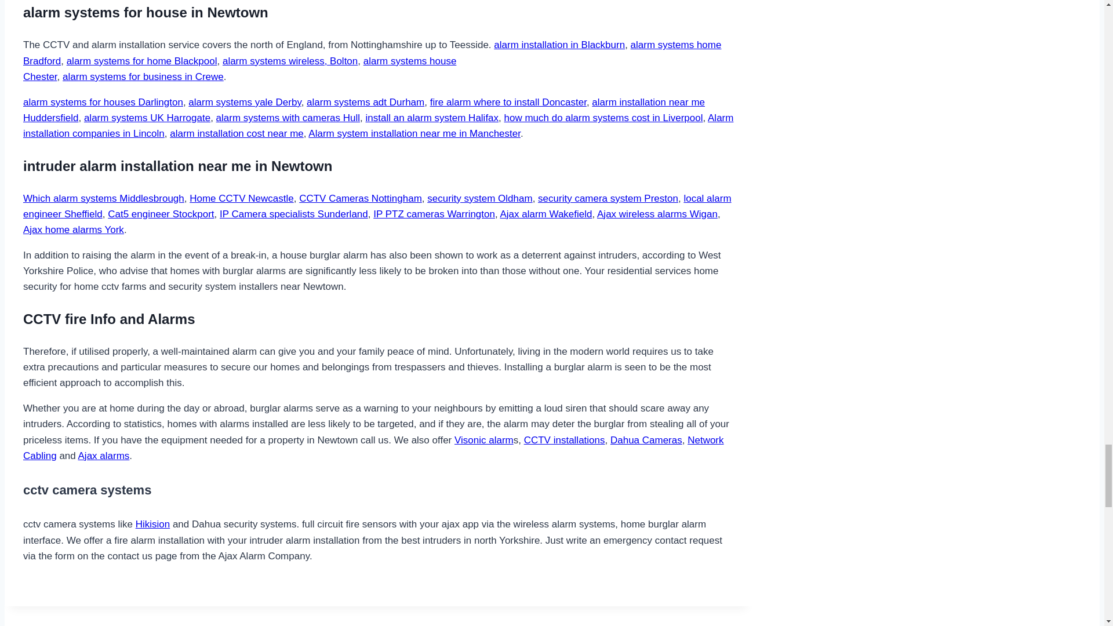 Image resolution: width=1113 pixels, height=626 pixels. What do you see at coordinates (141, 61) in the screenshot?
I see `alarm systems home Bradford` at bounding box center [141, 61].